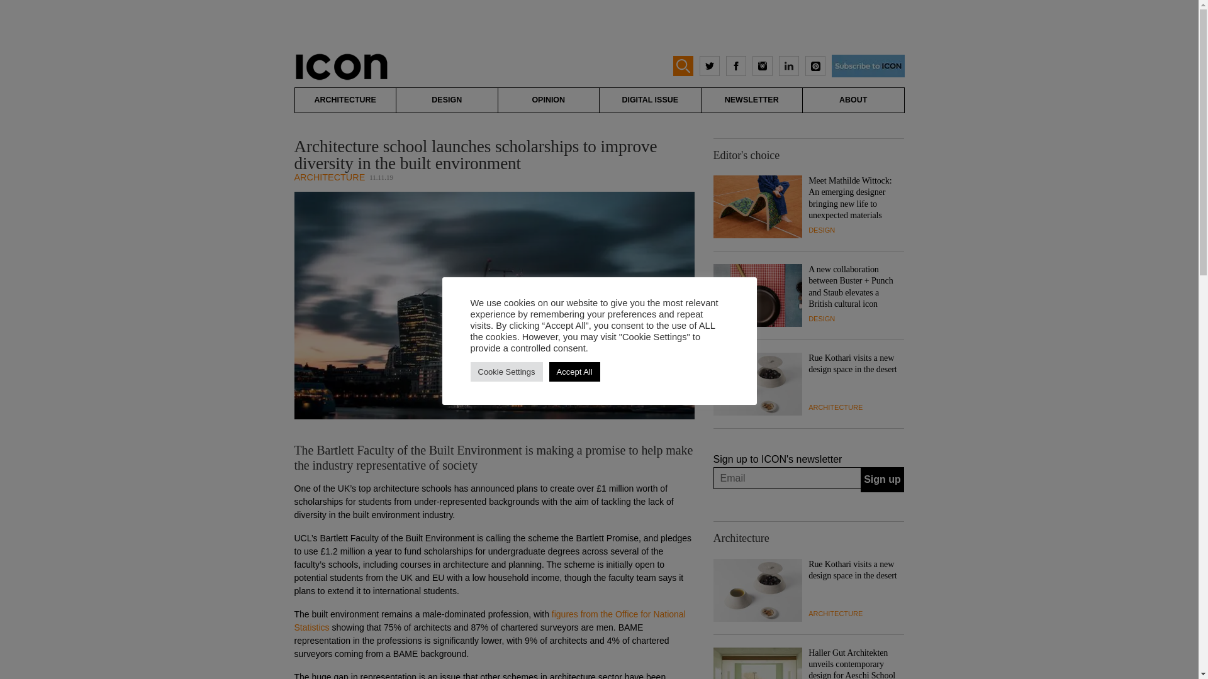 The image size is (1208, 679). I want to click on DESIGN, so click(821, 319).